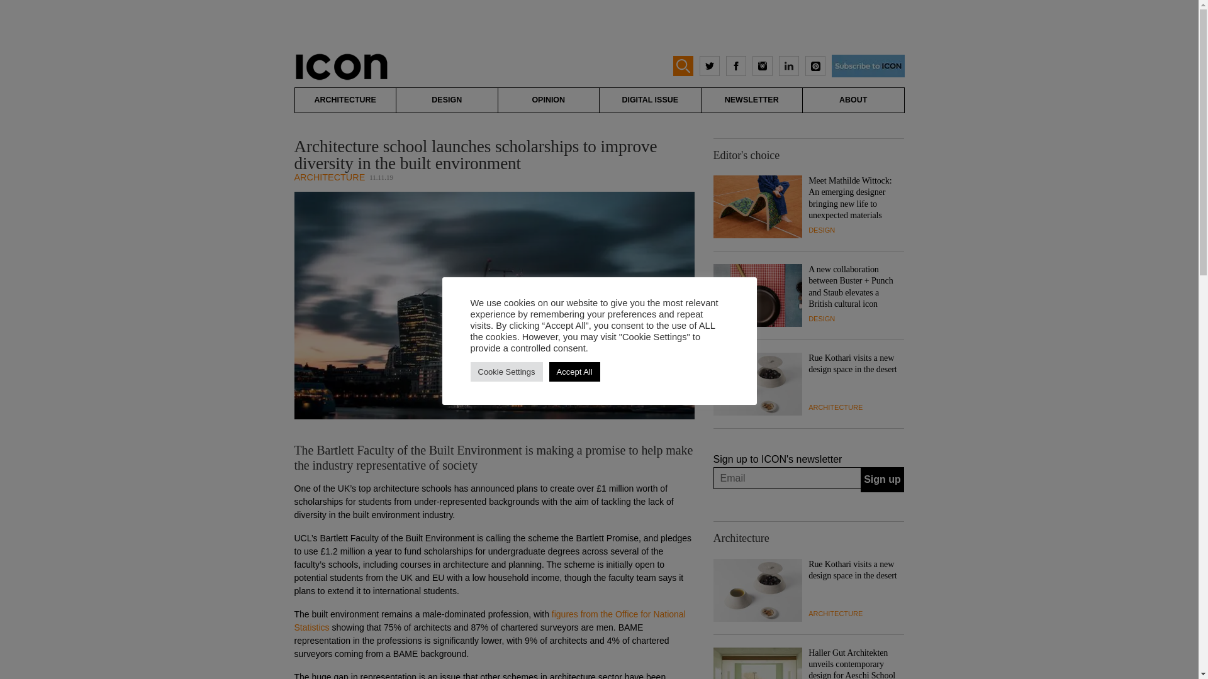 The image size is (1208, 679). I want to click on DESIGN, so click(821, 319).